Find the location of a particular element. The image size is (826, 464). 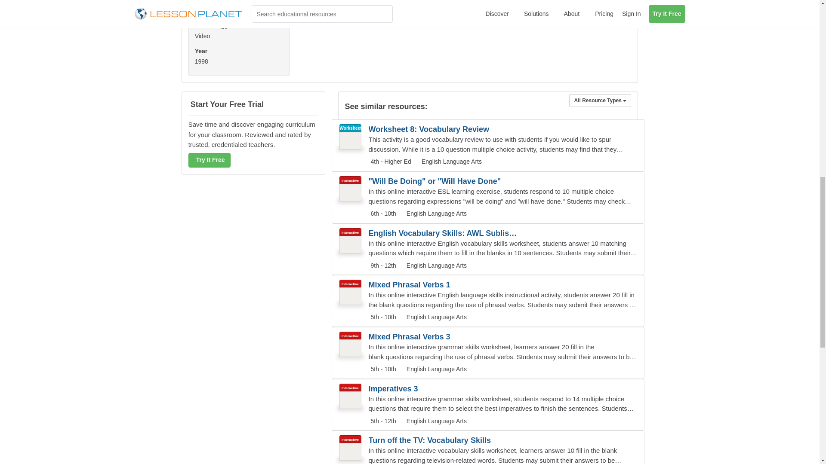

Mixed Phrasal Verbs 1 Interactive is located at coordinates (488, 301).